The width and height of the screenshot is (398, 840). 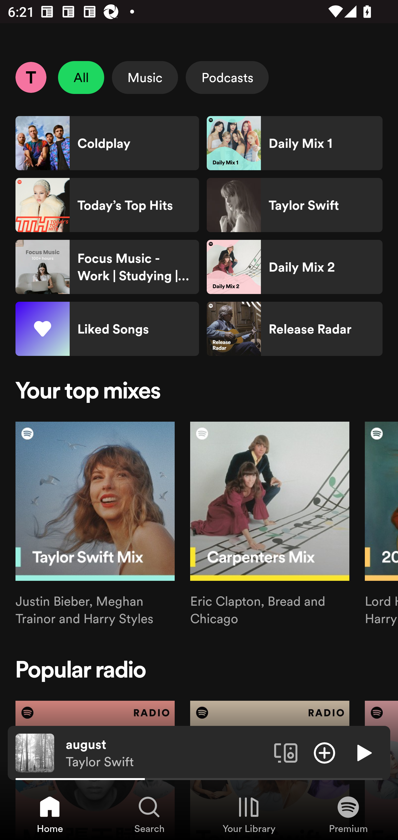 I want to click on Taylor Swift Shortcut Taylor Swift, so click(x=294, y=205).